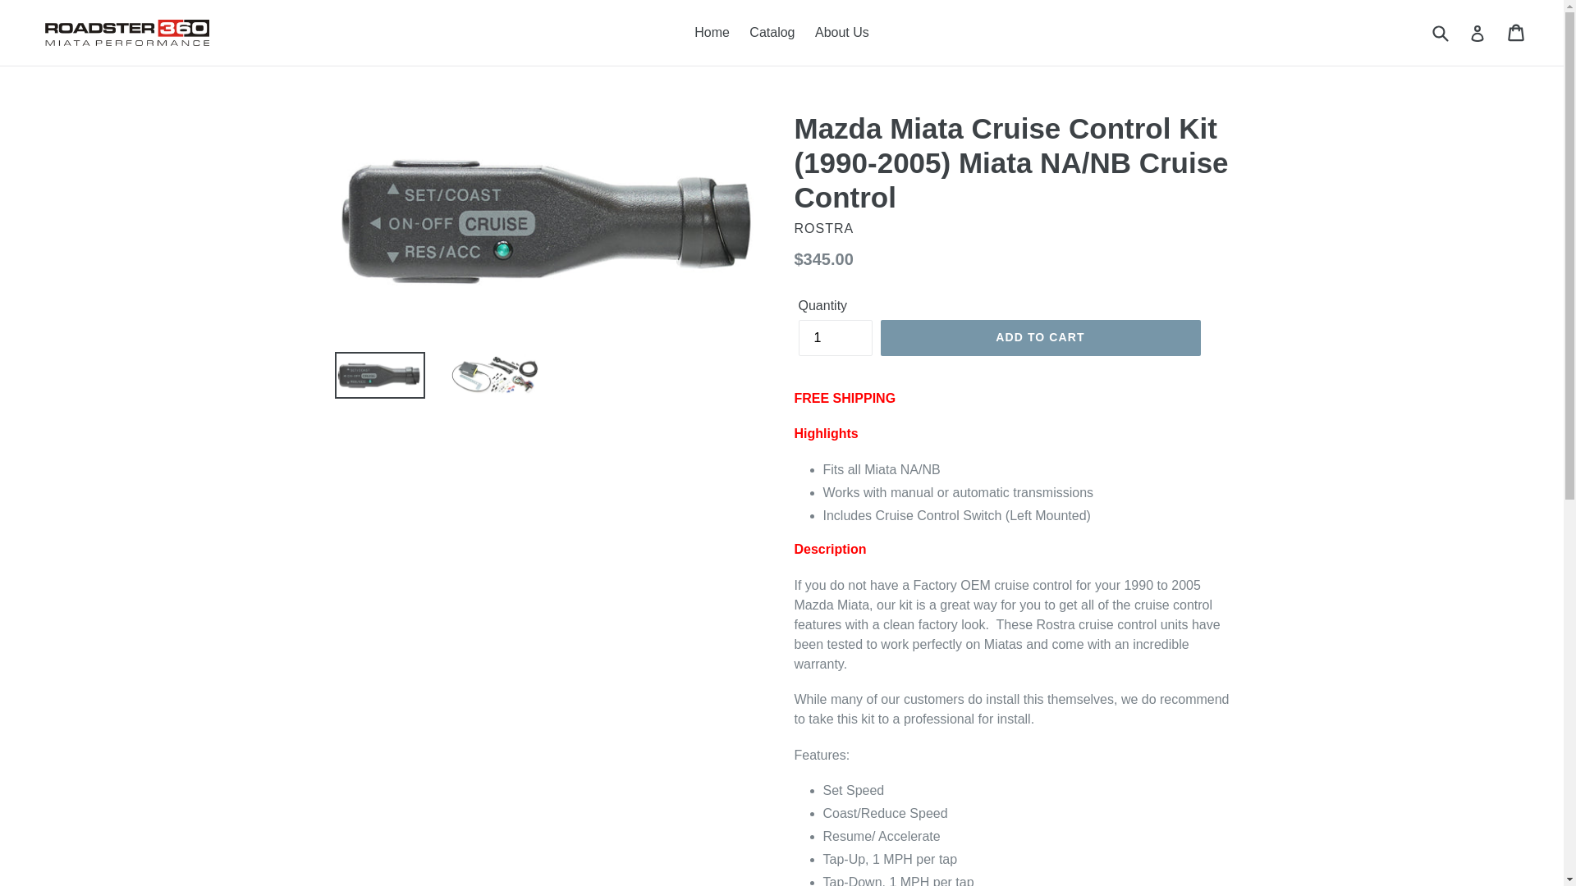 Image resolution: width=1576 pixels, height=886 pixels. I want to click on ADD TO CART, so click(1039, 338).